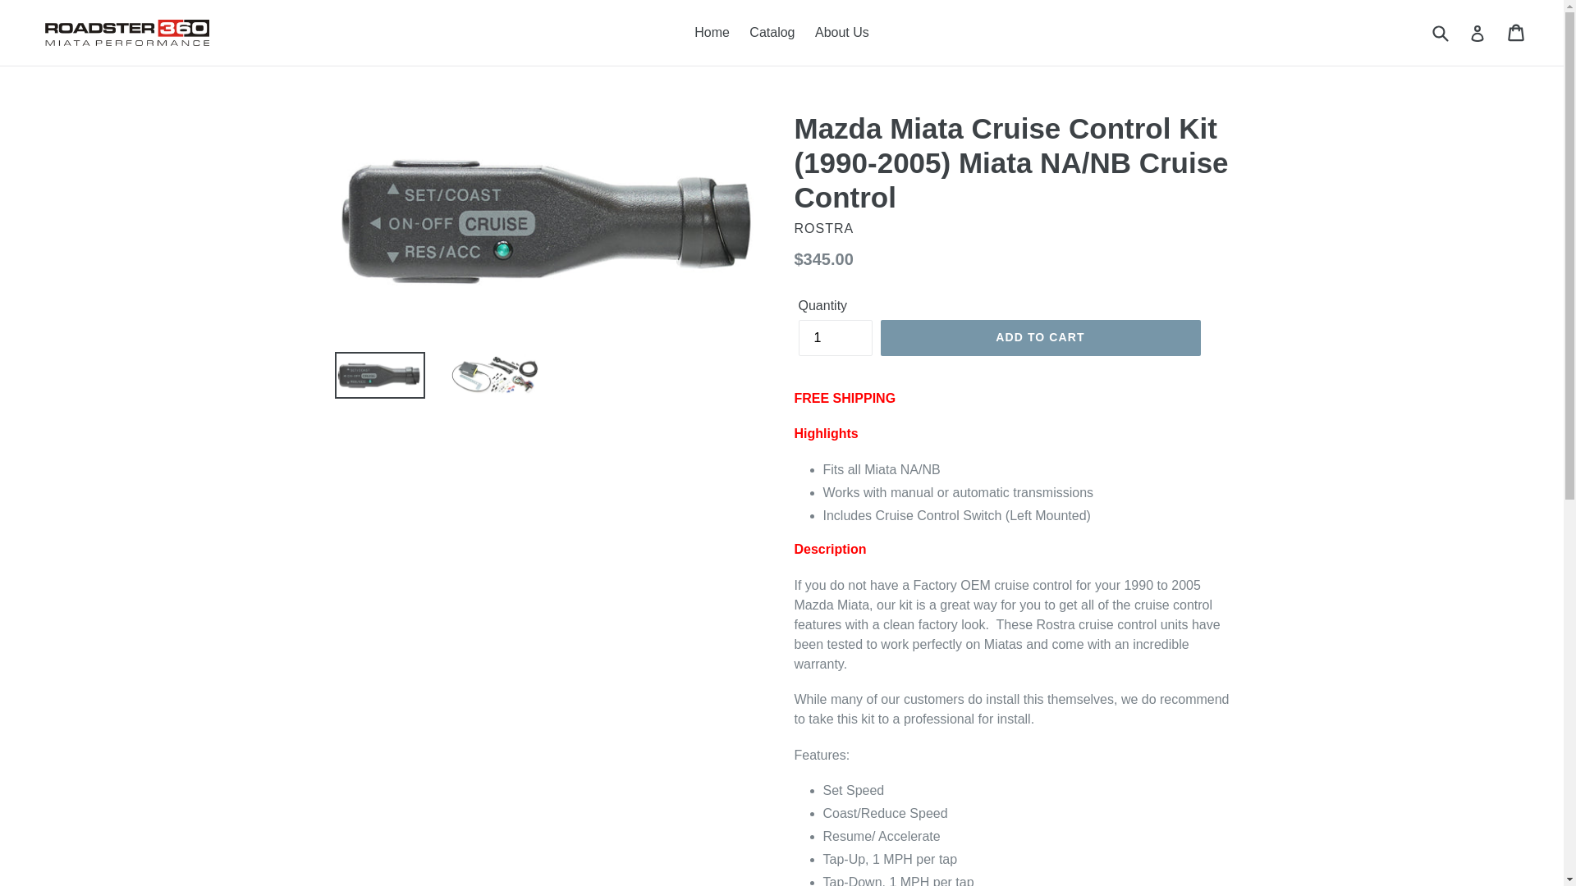 Image resolution: width=1576 pixels, height=886 pixels. I want to click on ADD TO CART, so click(1039, 338).